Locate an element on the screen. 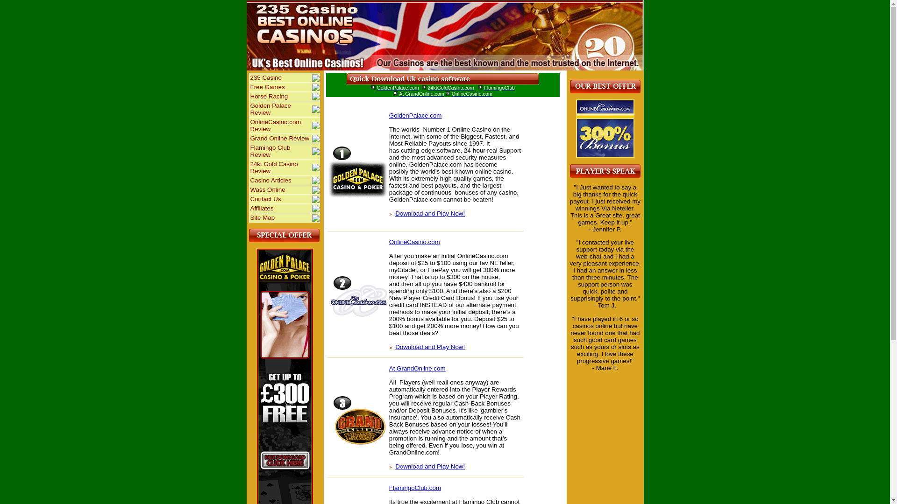 The height and width of the screenshot is (504, 897). Site Map is located at coordinates (281, 217).